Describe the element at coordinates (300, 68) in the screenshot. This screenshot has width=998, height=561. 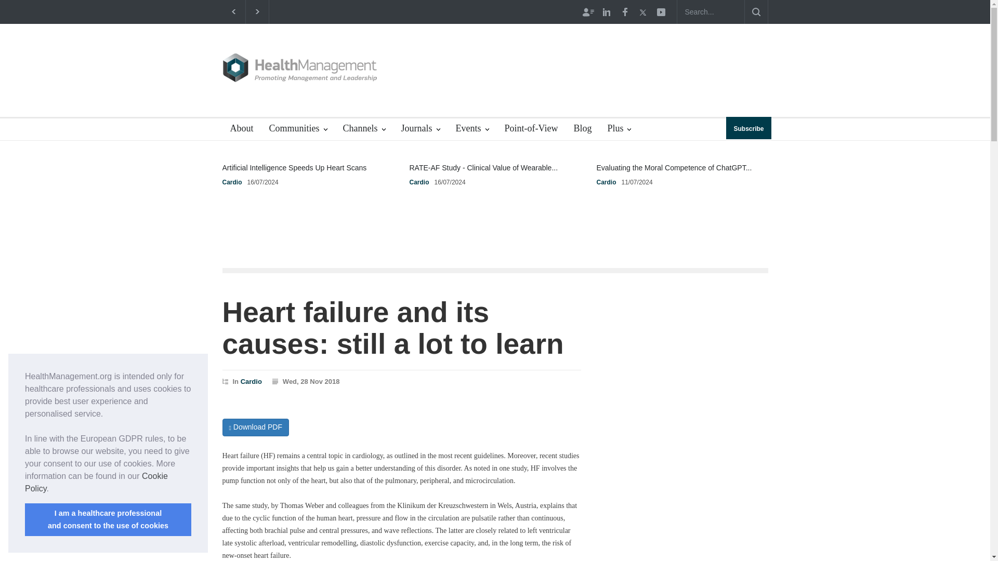
I see `HealthManagement.org - The Portal` at that location.